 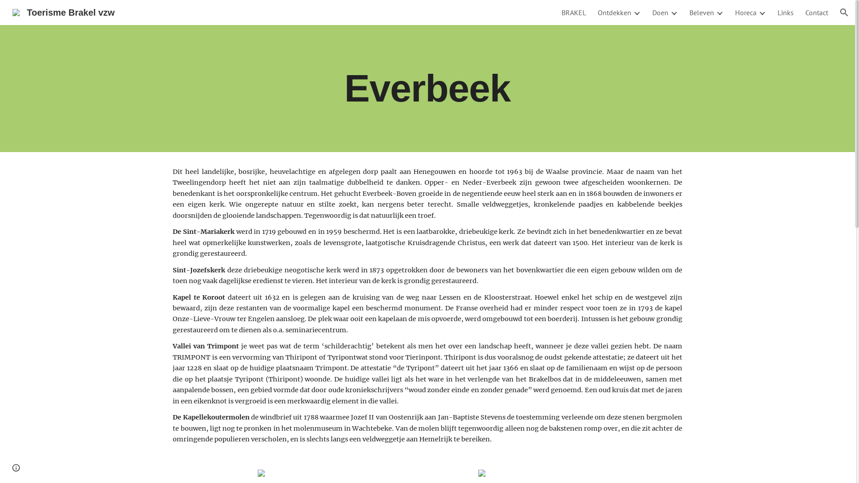 I want to click on Contact, so click(x=817, y=13).